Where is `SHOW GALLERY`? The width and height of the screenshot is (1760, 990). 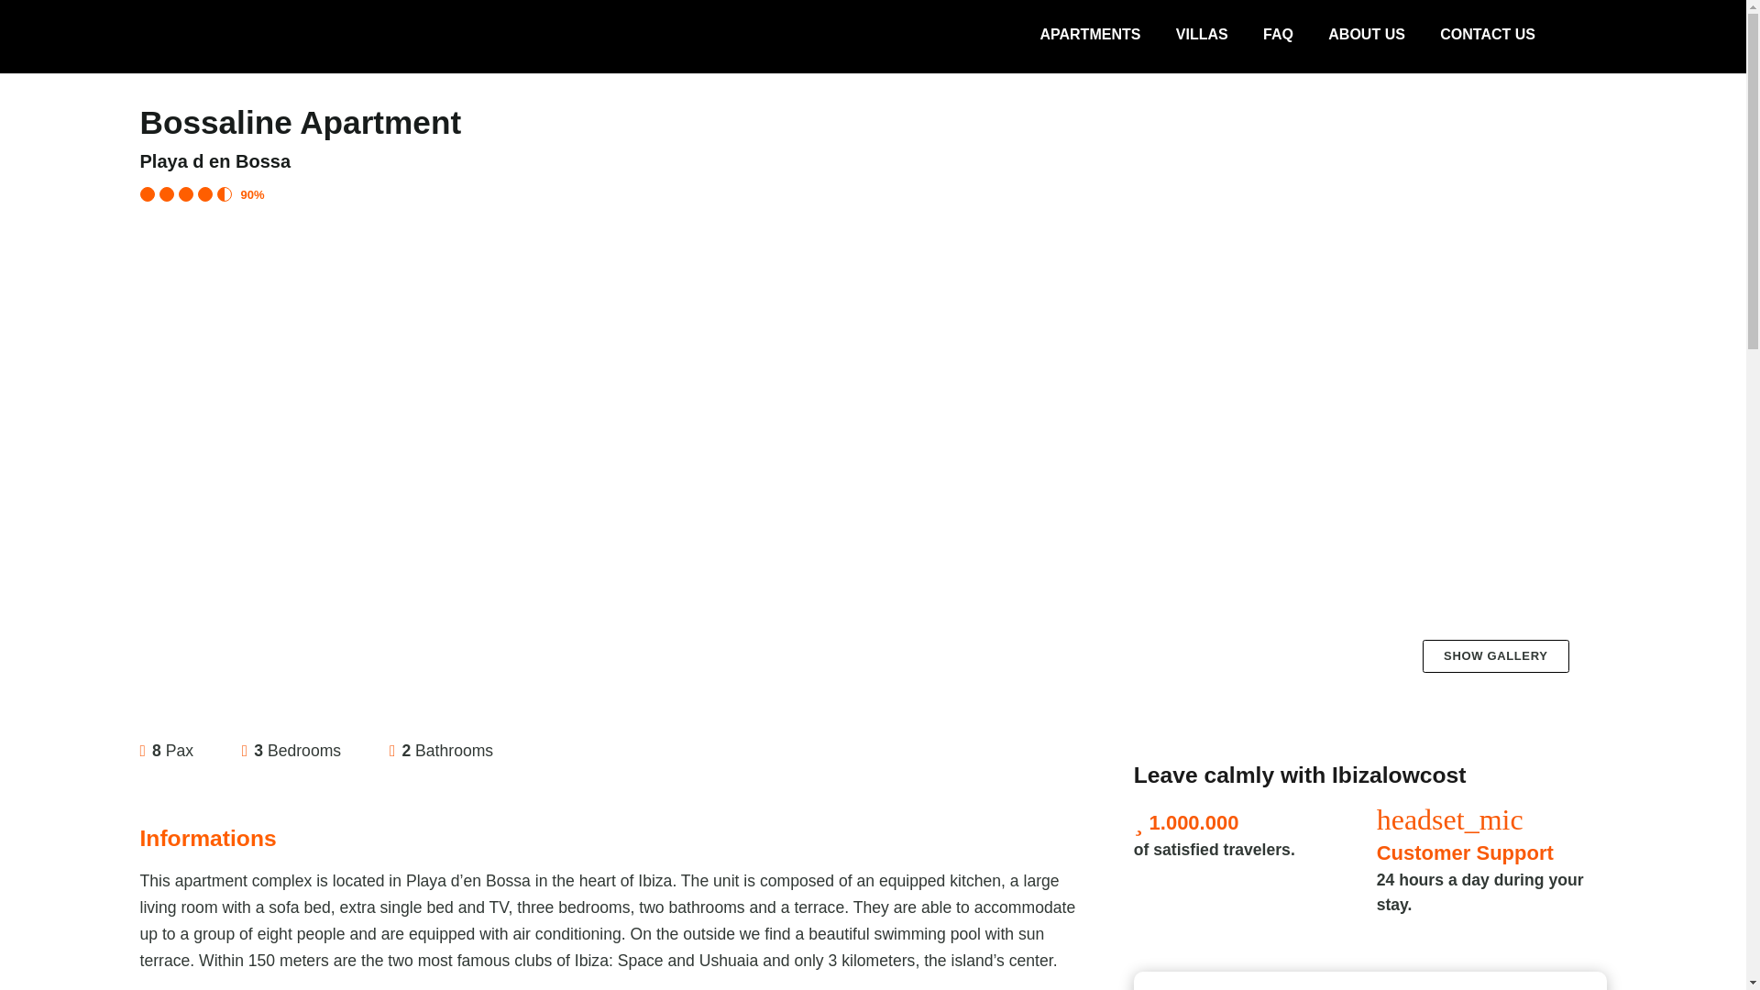 SHOW GALLERY is located at coordinates (1496, 656).